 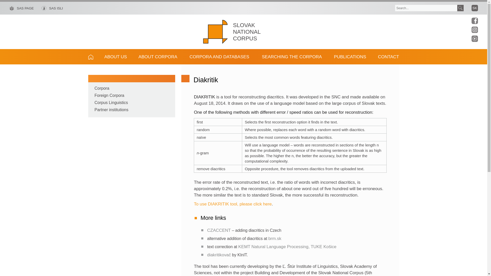 What do you see at coordinates (219, 57) in the screenshot?
I see `CORPORA AND DATABASES` at bounding box center [219, 57].